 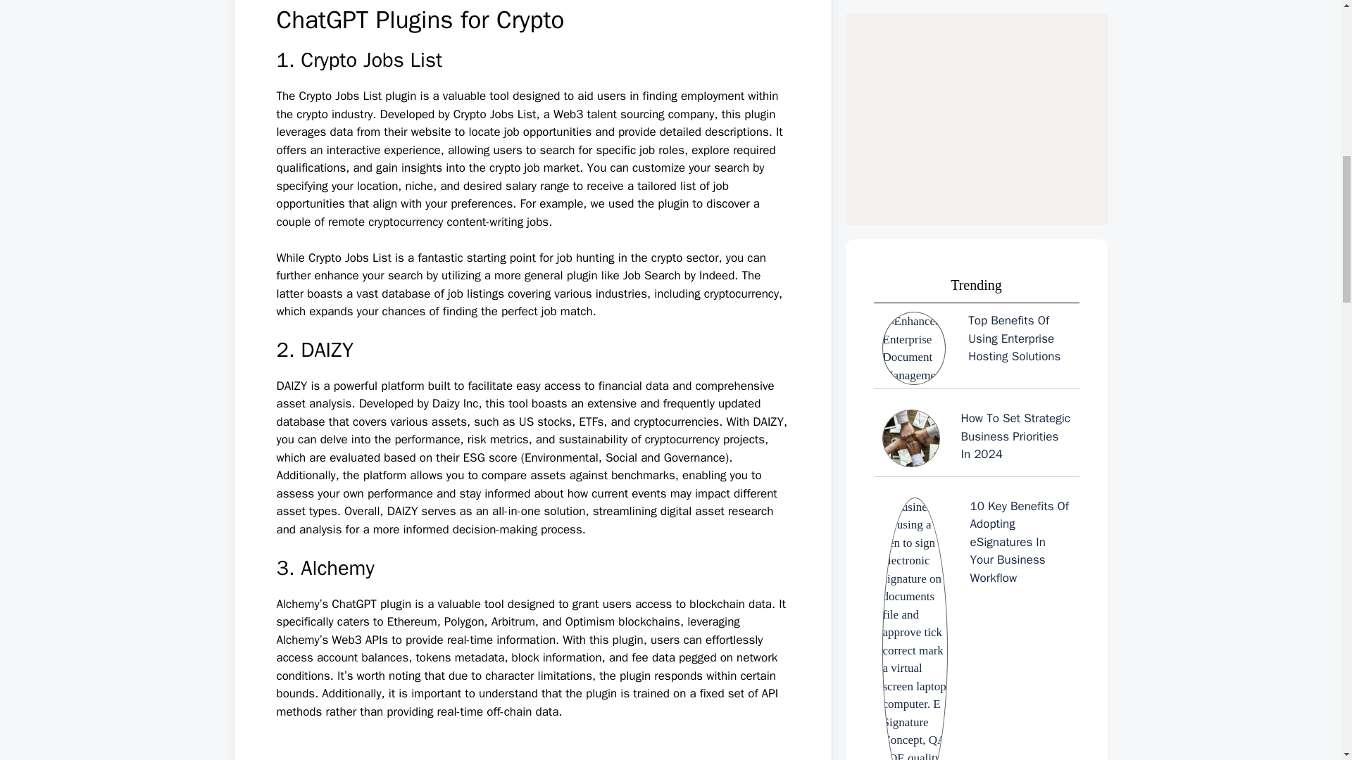 I want to click on The Role of Experience Platforms in Customer Interactions , so click(x=976, y=647).